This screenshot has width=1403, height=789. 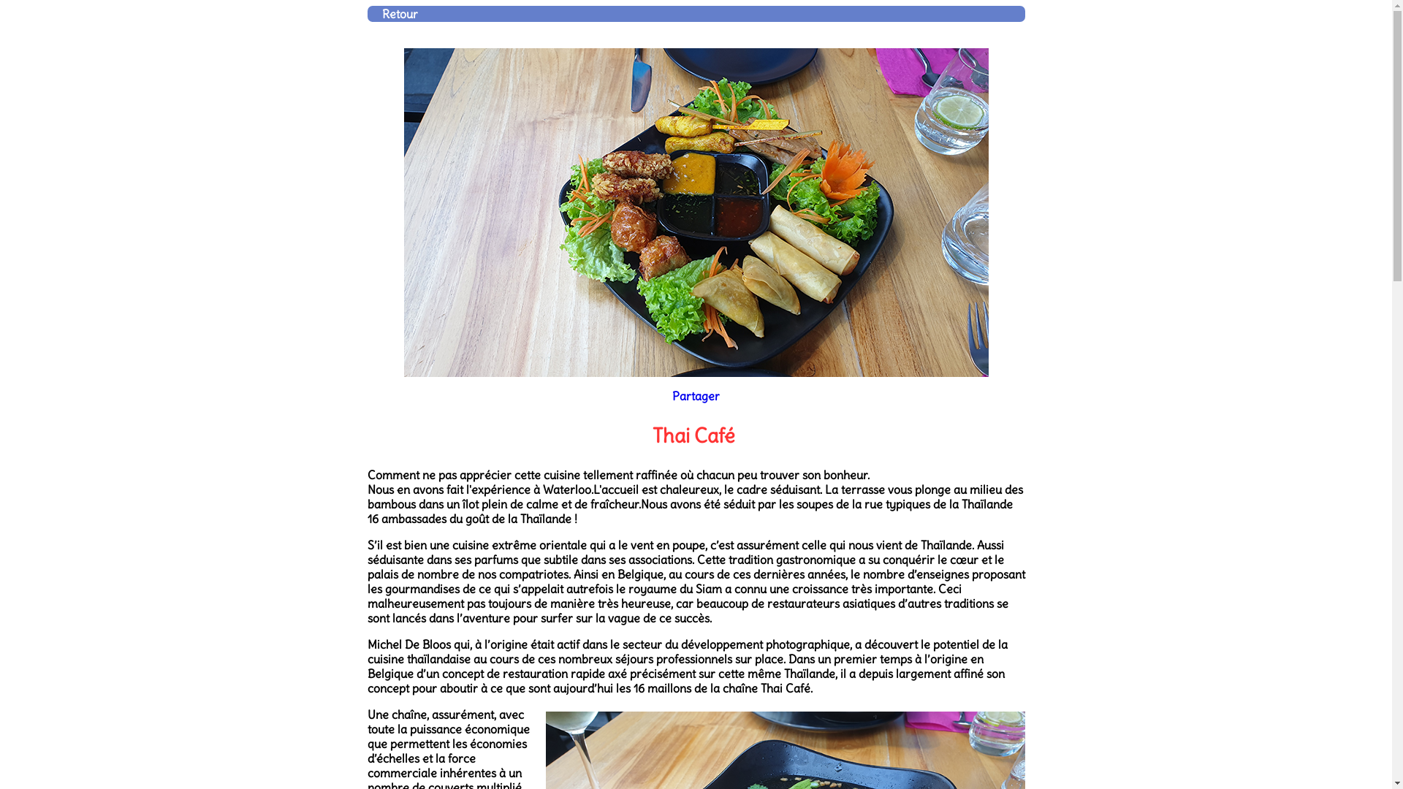 What do you see at coordinates (696, 396) in the screenshot?
I see `Partager` at bounding box center [696, 396].